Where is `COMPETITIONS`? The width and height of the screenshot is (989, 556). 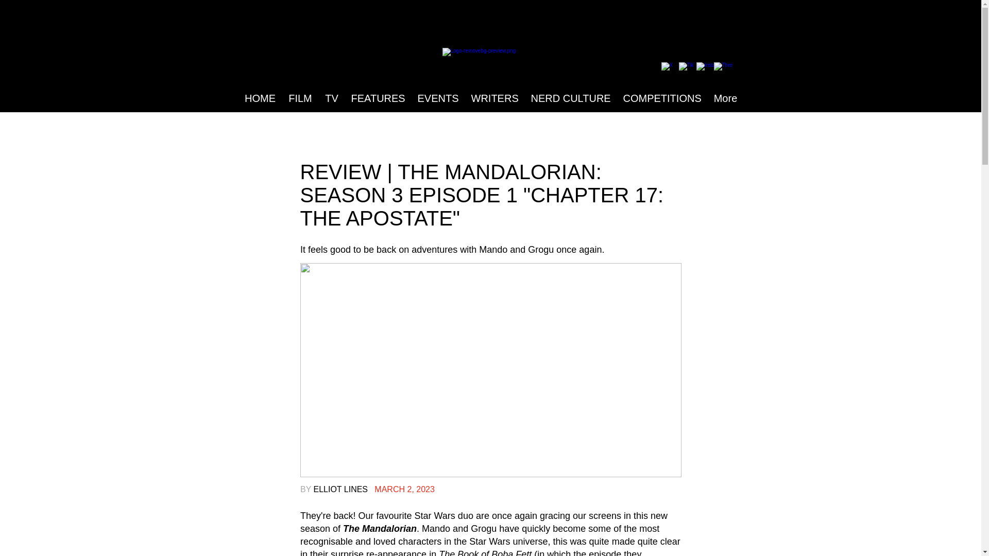
COMPETITIONS is located at coordinates (662, 98).